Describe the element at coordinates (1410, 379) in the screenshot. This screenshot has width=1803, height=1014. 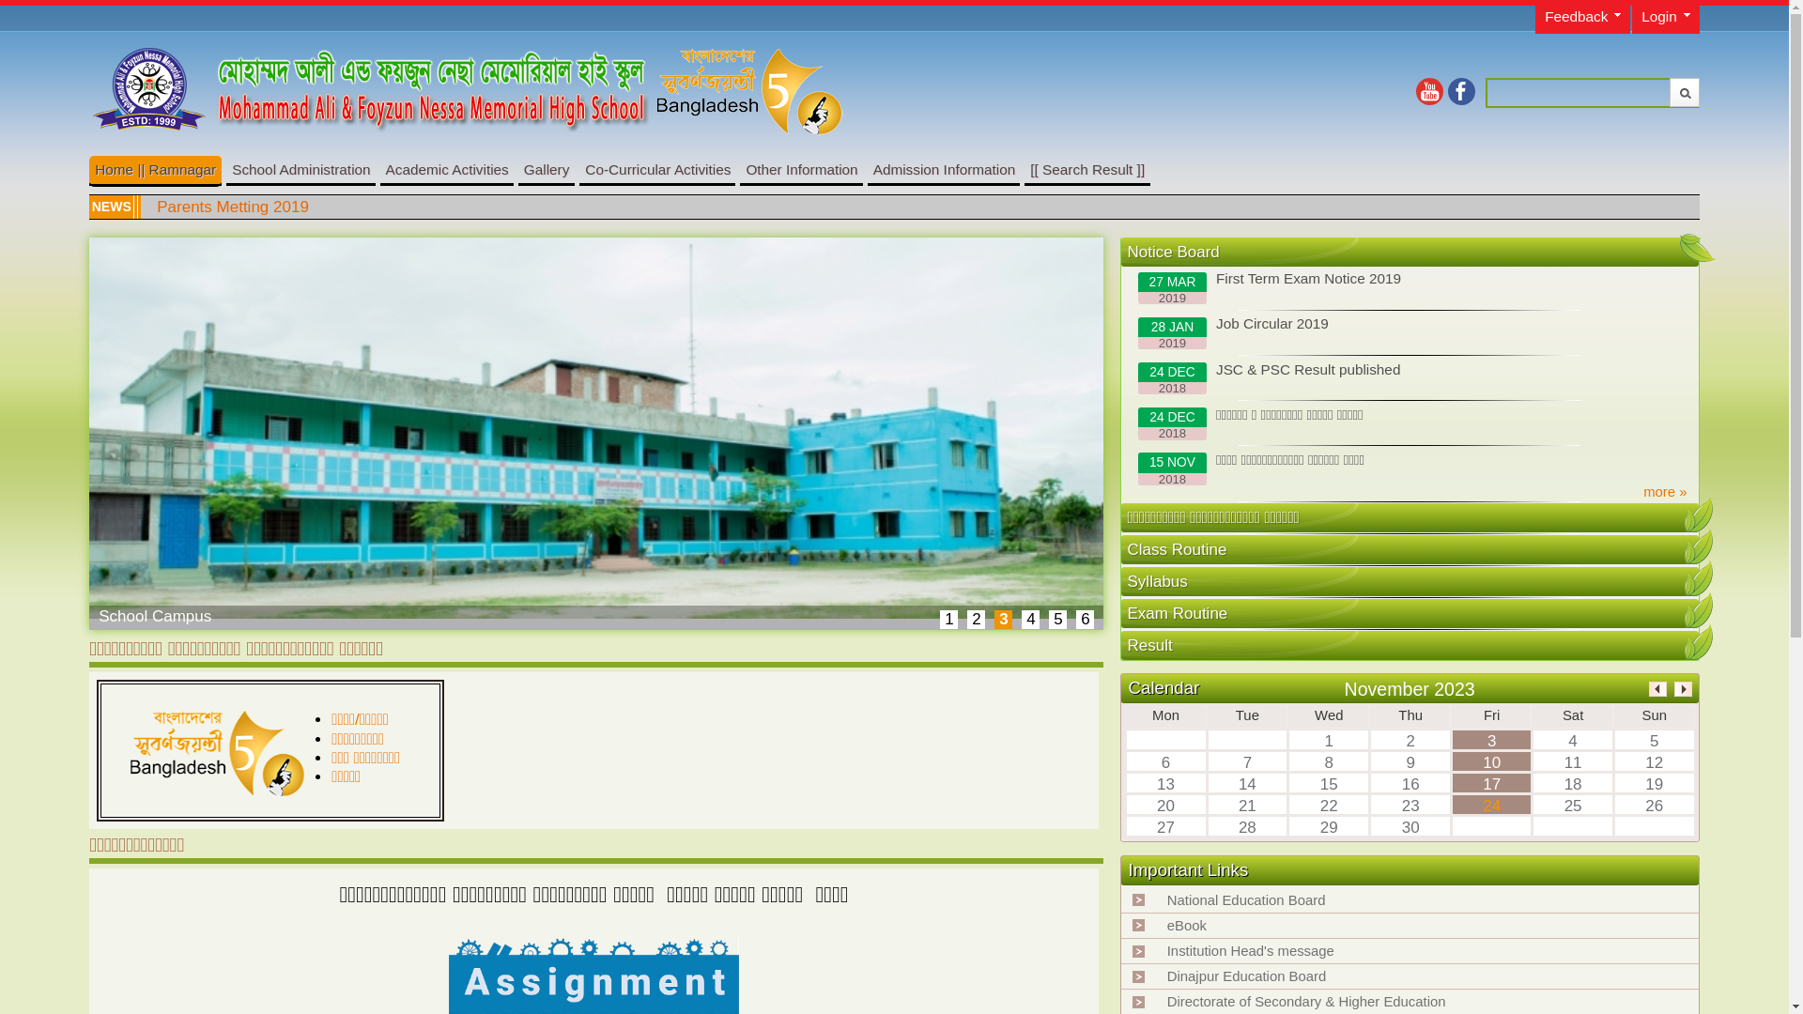
I see `24 DEC
2018
JSC & PSC Result published` at that location.